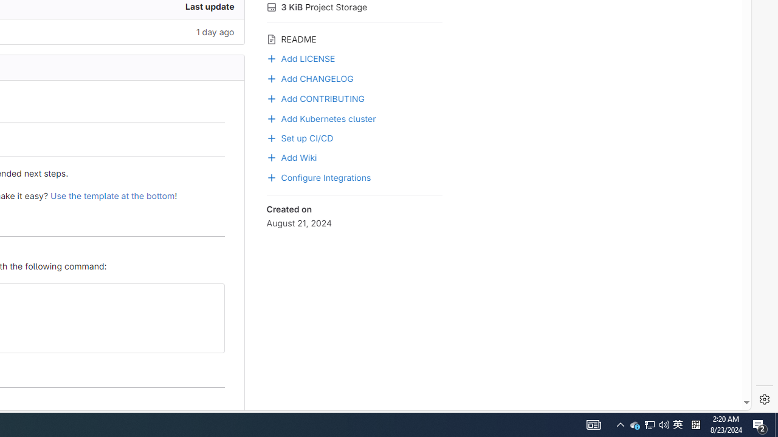 This screenshot has height=437, width=778. What do you see at coordinates (354, 177) in the screenshot?
I see `Configure Integrations` at bounding box center [354, 177].